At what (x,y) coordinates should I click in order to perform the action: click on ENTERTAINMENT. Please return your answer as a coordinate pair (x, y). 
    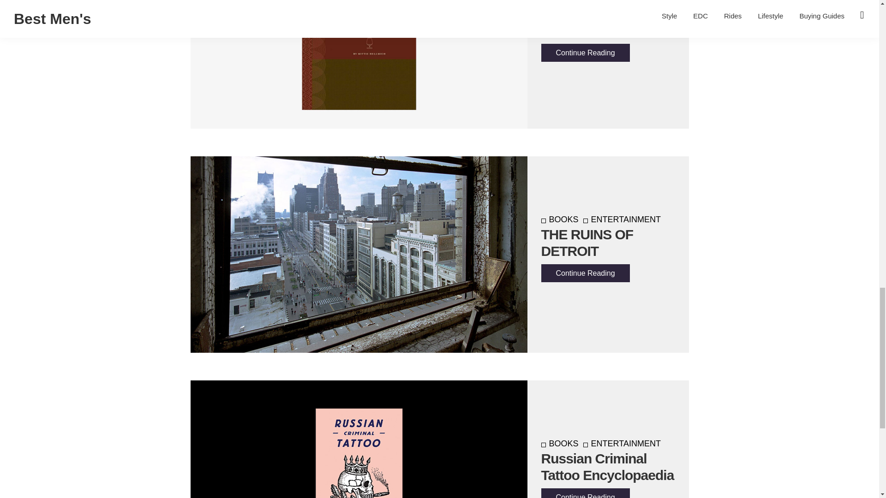
    Looking at the image, I should click on (622, 219).